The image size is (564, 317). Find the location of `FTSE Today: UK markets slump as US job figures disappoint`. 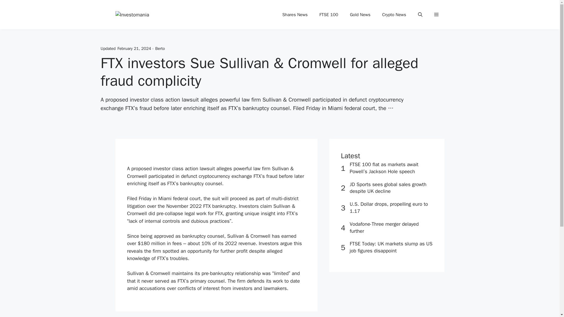

FTSE Today: UK markets slump as US job figures disappoint is located at coordinates (391, 247).